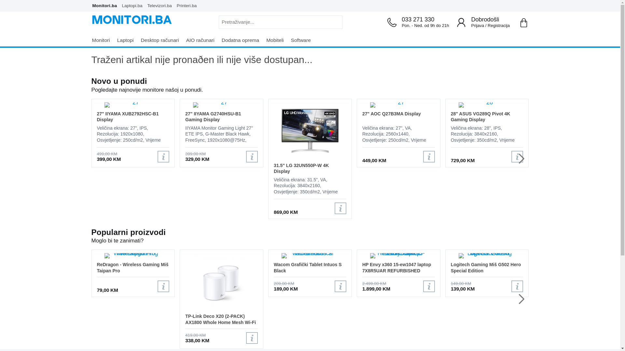 The height and width of the screenshot is (351, 625). What do you see at coordinates (278, 40) in the screenshot?
I see `Mobiteli` at bounding box center [278, 40].